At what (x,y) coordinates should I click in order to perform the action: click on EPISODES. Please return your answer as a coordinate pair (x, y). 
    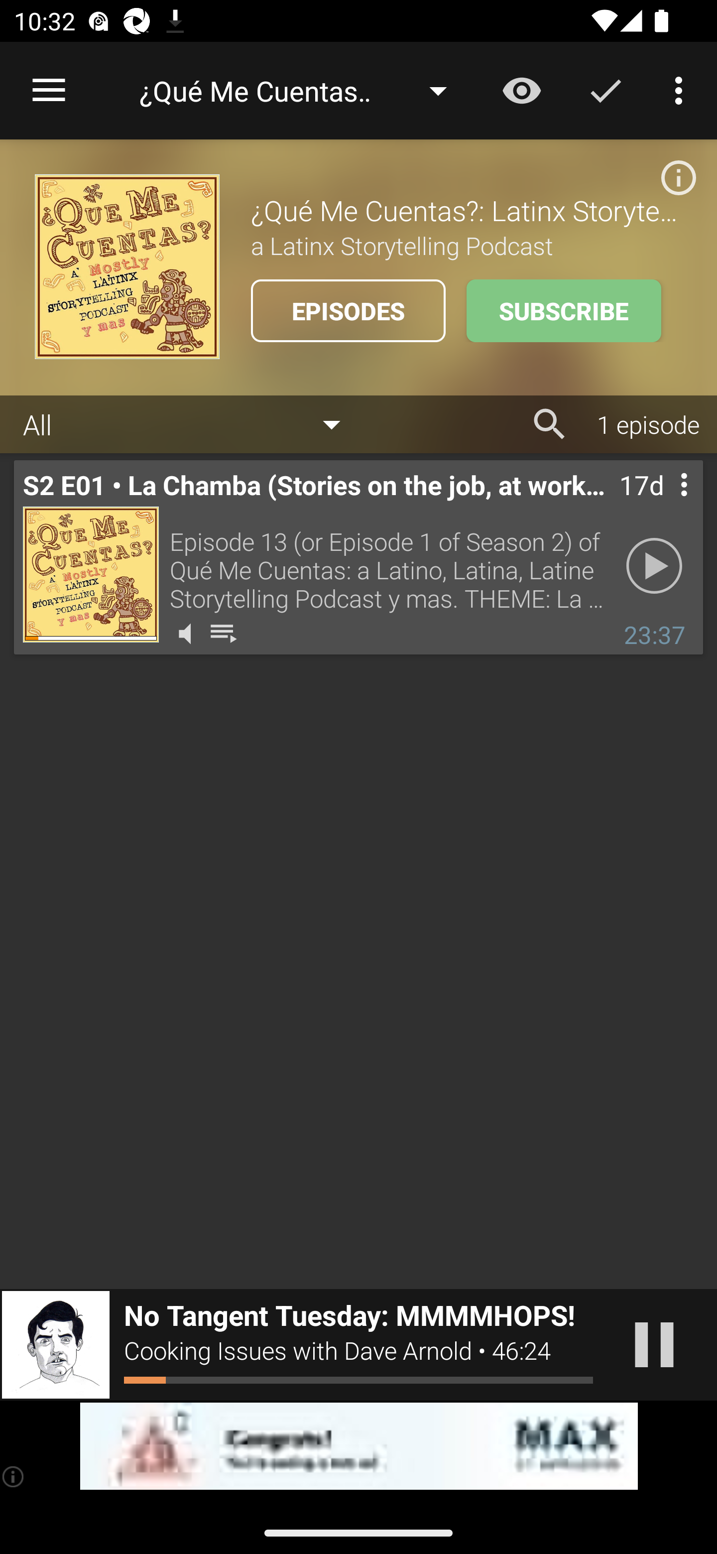
    Looking at the image, I should click on (348, 311).